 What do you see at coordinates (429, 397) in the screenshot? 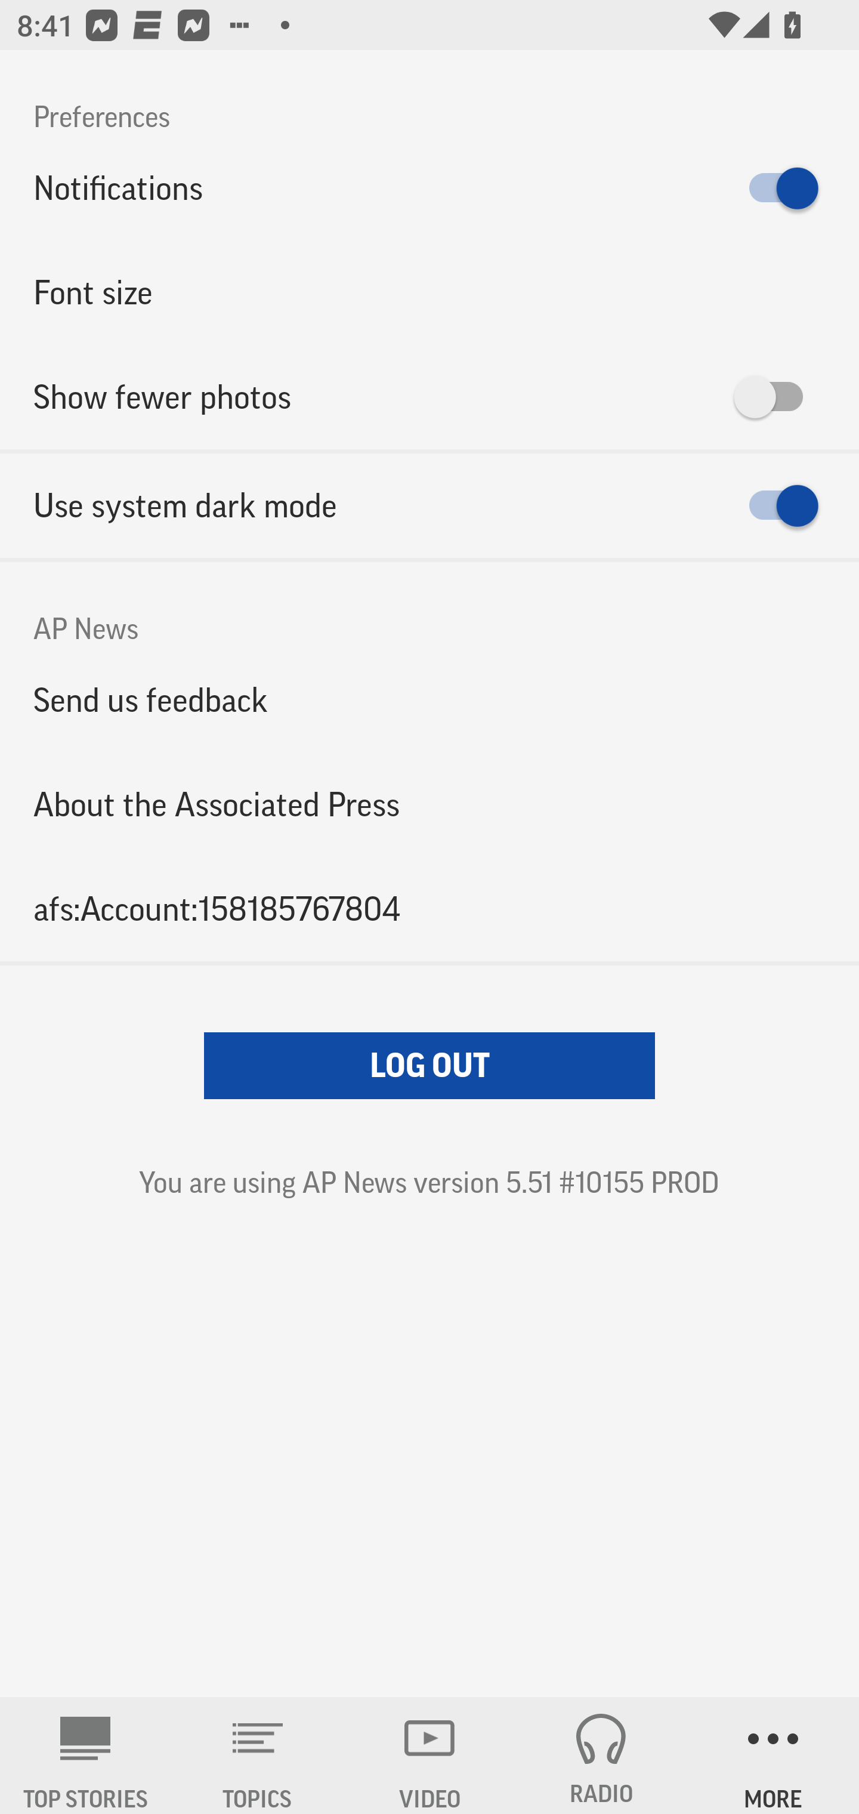
I see `Show fewer photos` at bounding box center [429, 397].